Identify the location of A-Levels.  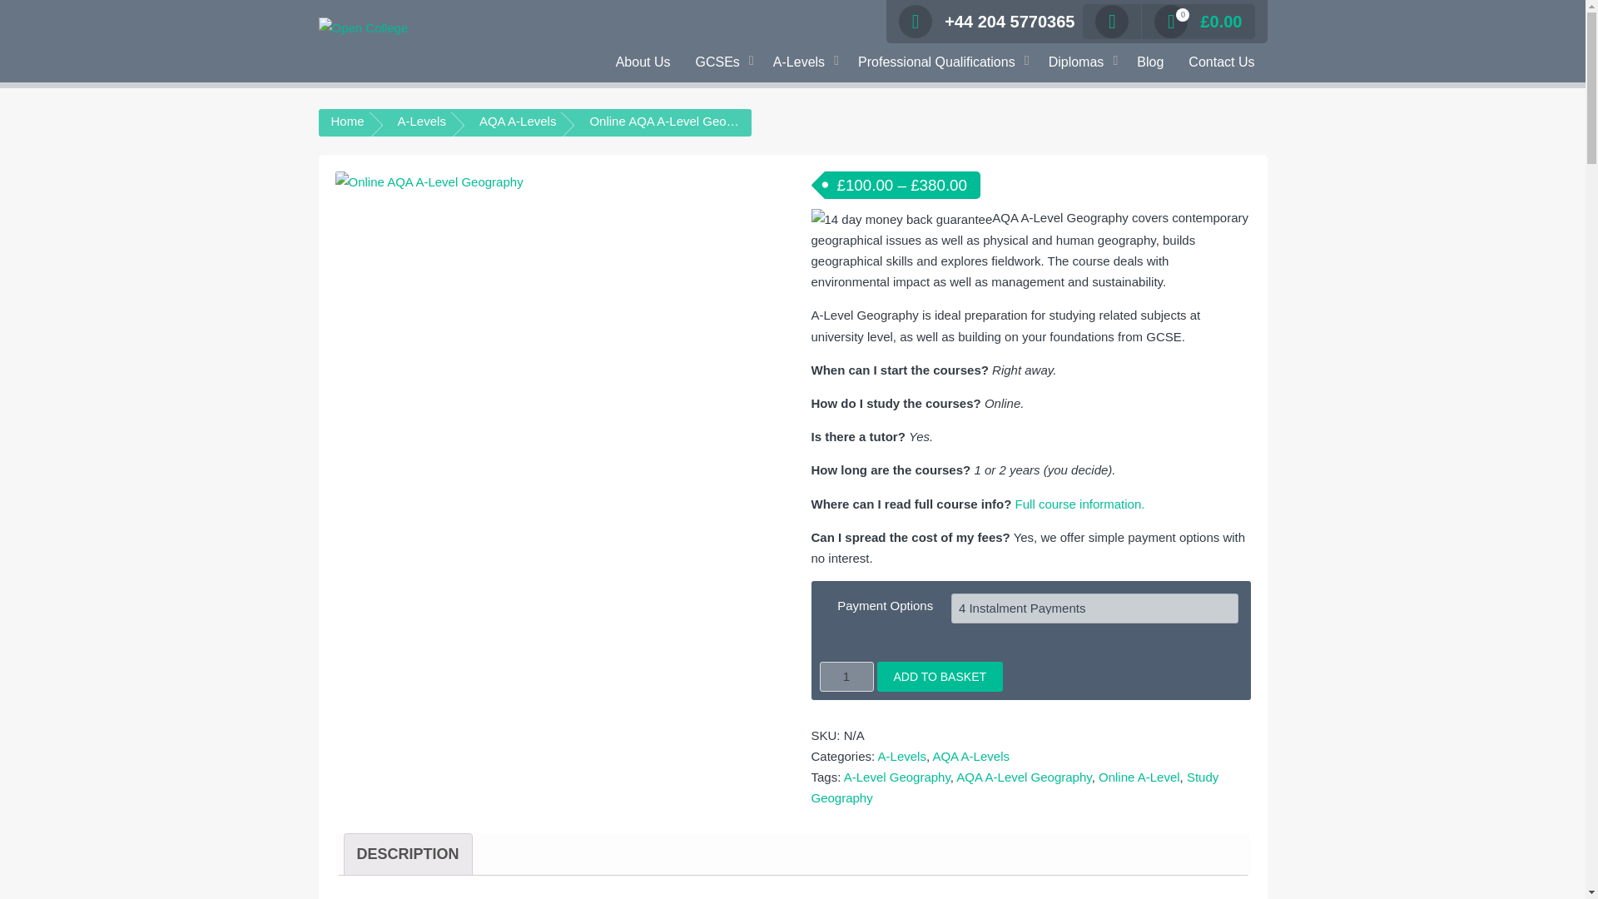
(802, 62).